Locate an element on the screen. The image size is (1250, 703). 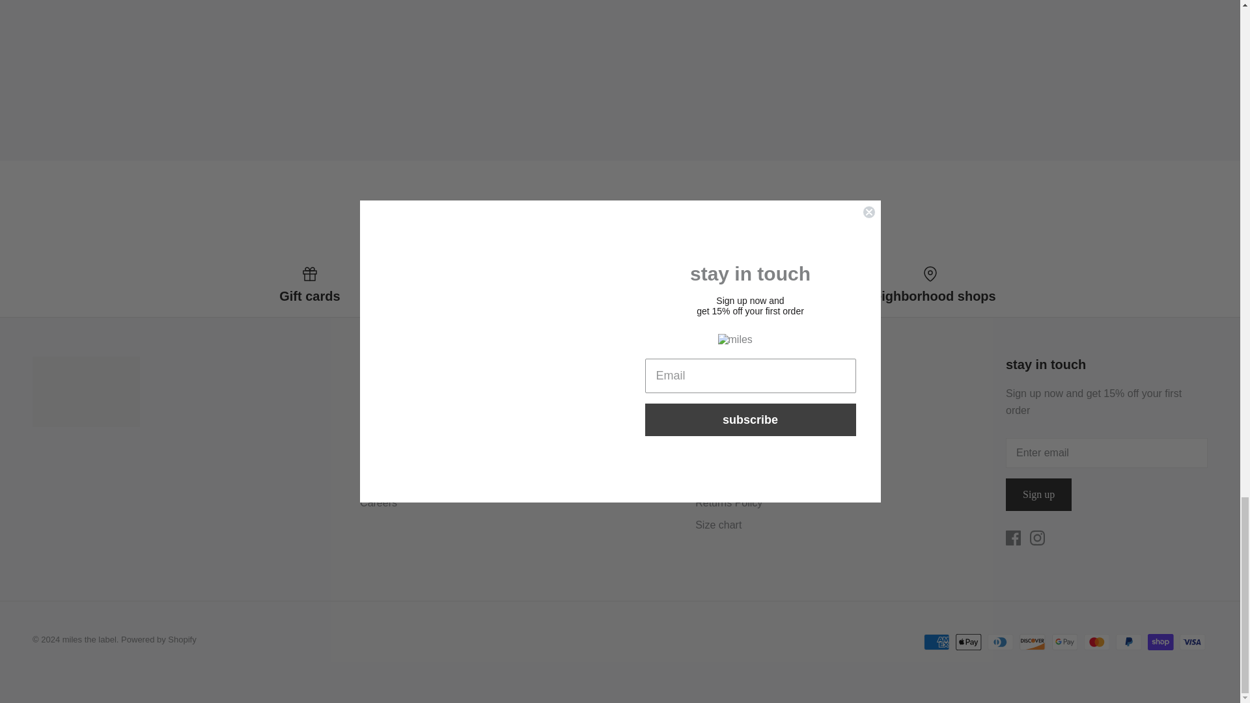
Diners Club is located at coordinates (1000, 642).